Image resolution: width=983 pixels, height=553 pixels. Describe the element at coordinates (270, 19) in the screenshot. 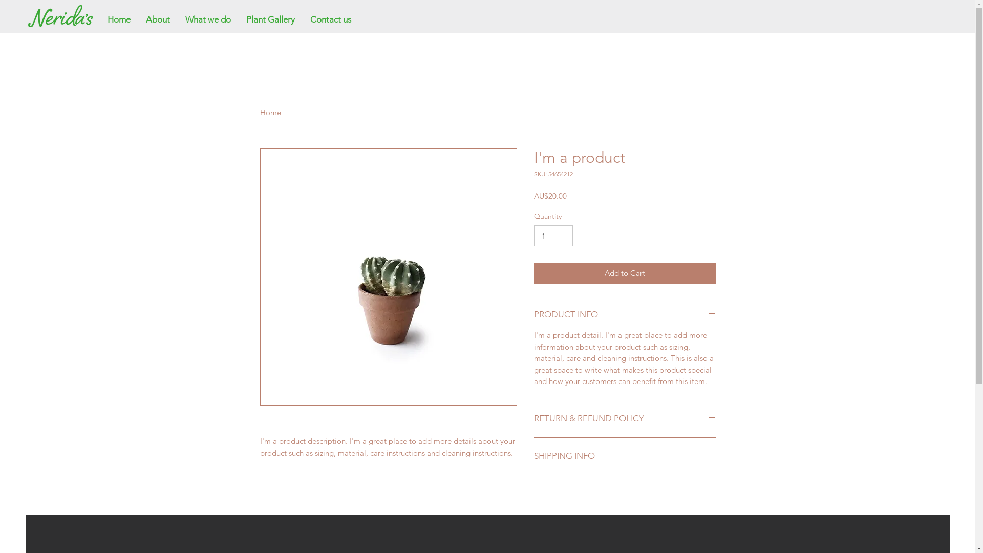

I see `Plant Gallery` at that location.